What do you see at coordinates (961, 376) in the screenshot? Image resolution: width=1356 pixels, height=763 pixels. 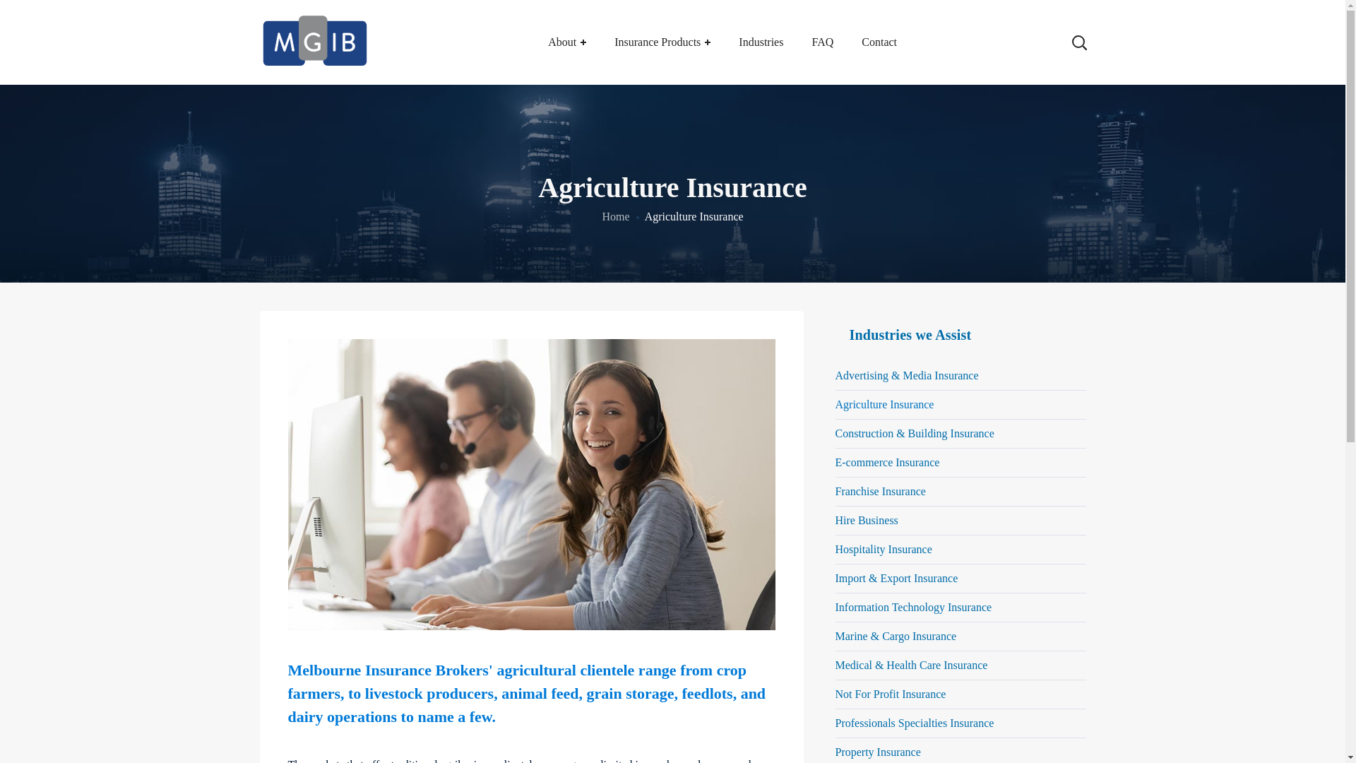 I see `Advertising & Media Insurance` at bounding box center [961, 376].